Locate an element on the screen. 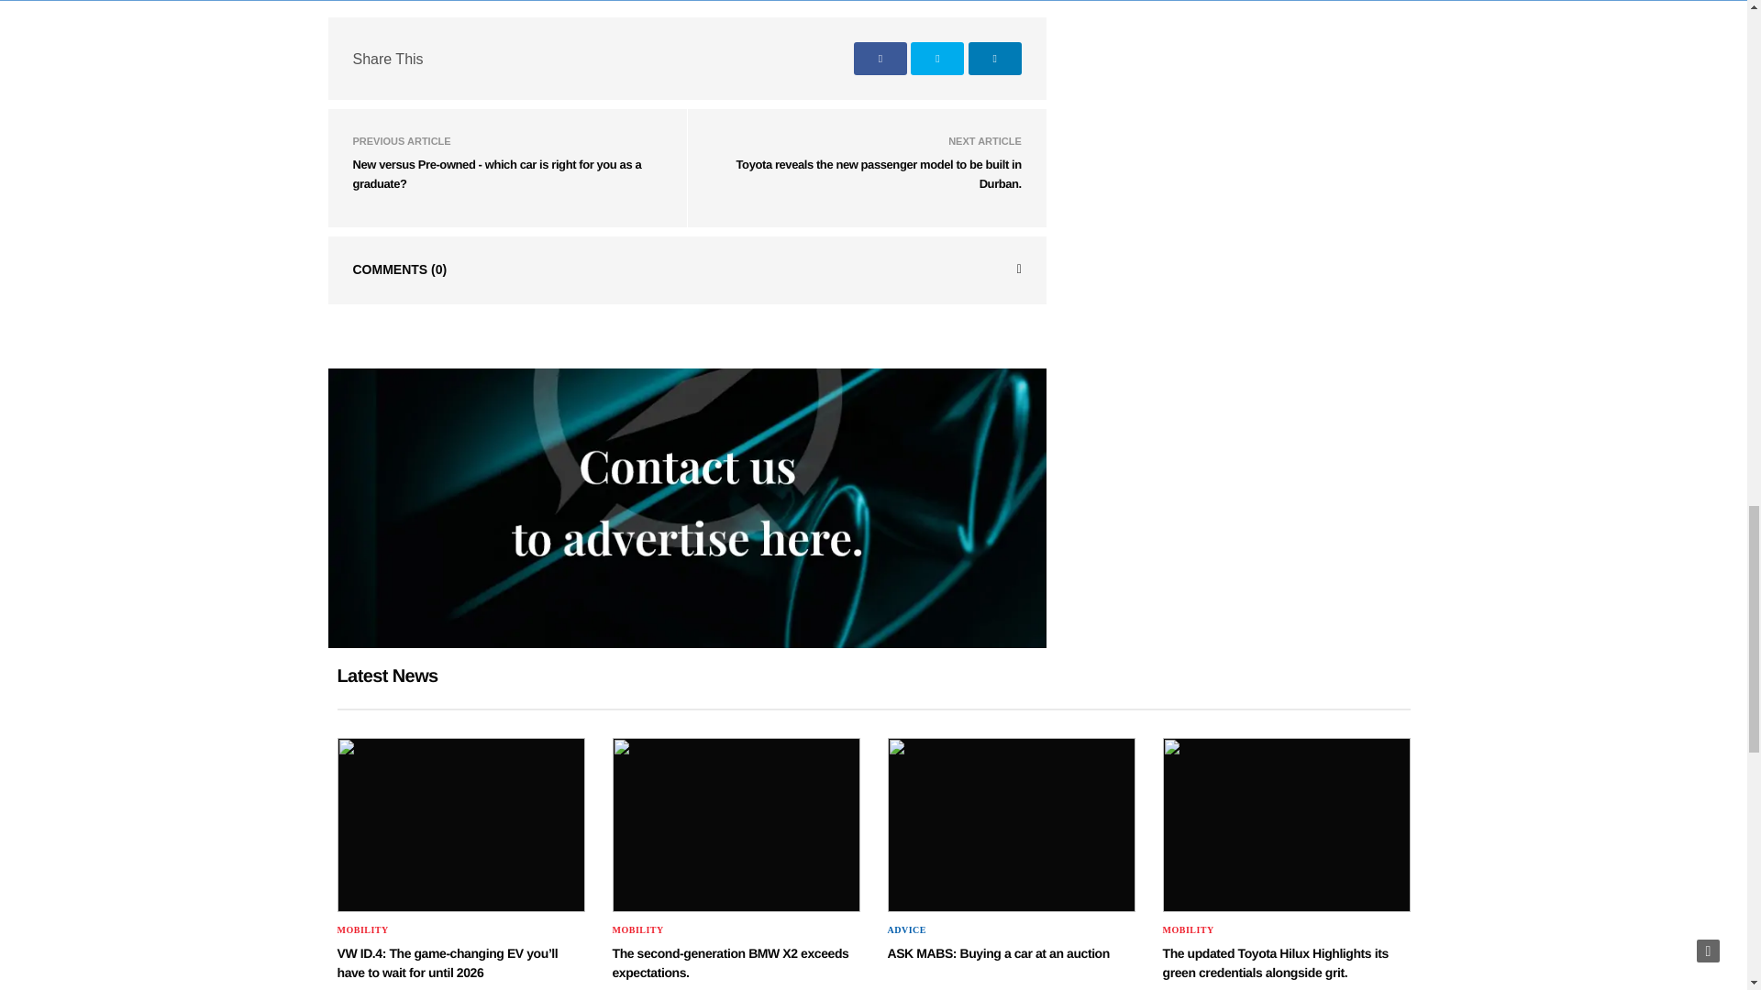 Image resolution: width=1761 pixels, height=990 pixels. Mobility is located at coordinates (638, 929).